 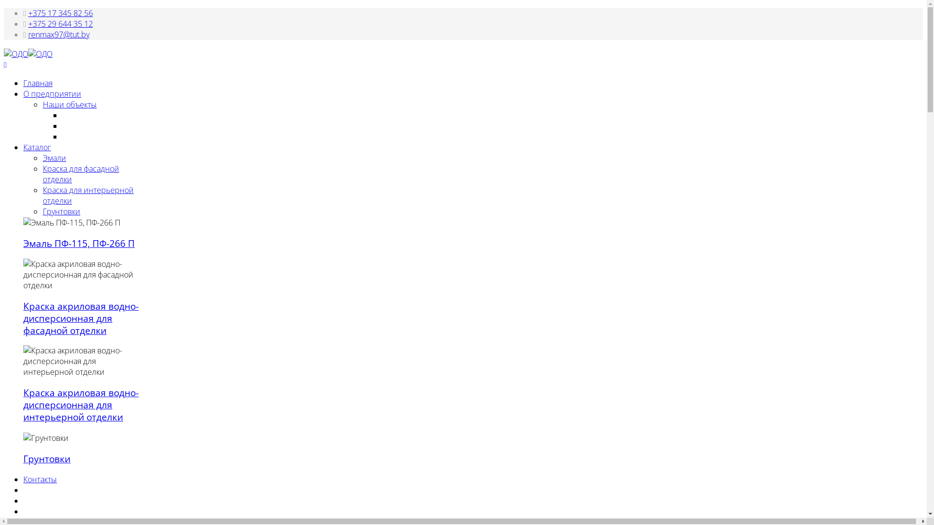 What do you see at coordinates (60, 24) in the screenshot?
I see `+375 29 644 35 12` at bounding box center [60, 24].